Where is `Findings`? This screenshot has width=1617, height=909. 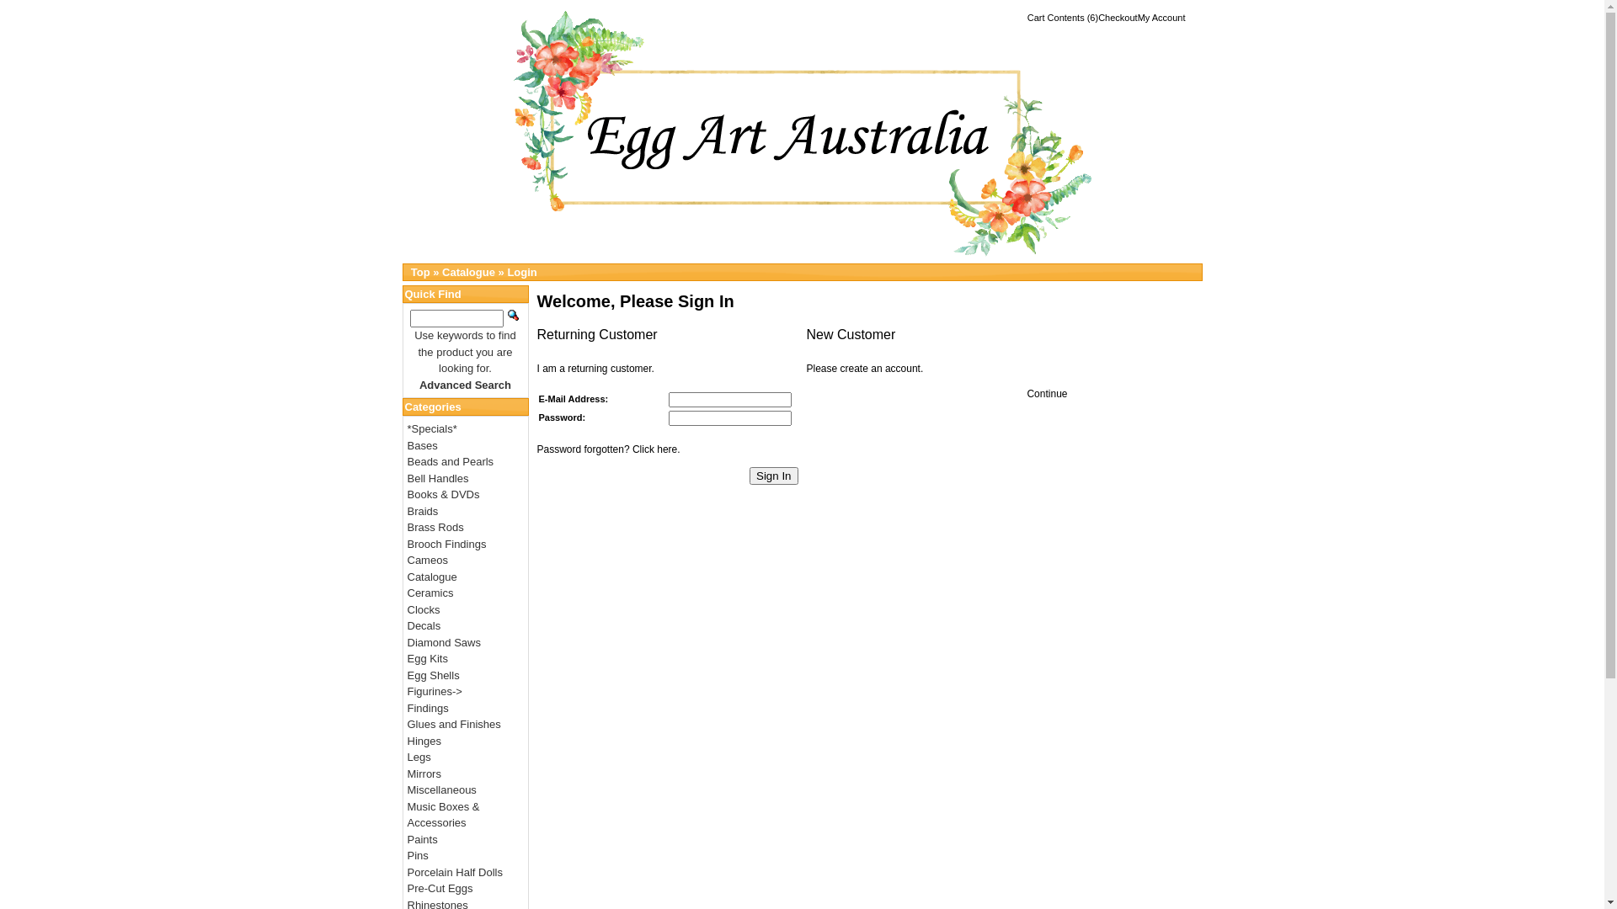 Findings is located at coordinates (428, 709).